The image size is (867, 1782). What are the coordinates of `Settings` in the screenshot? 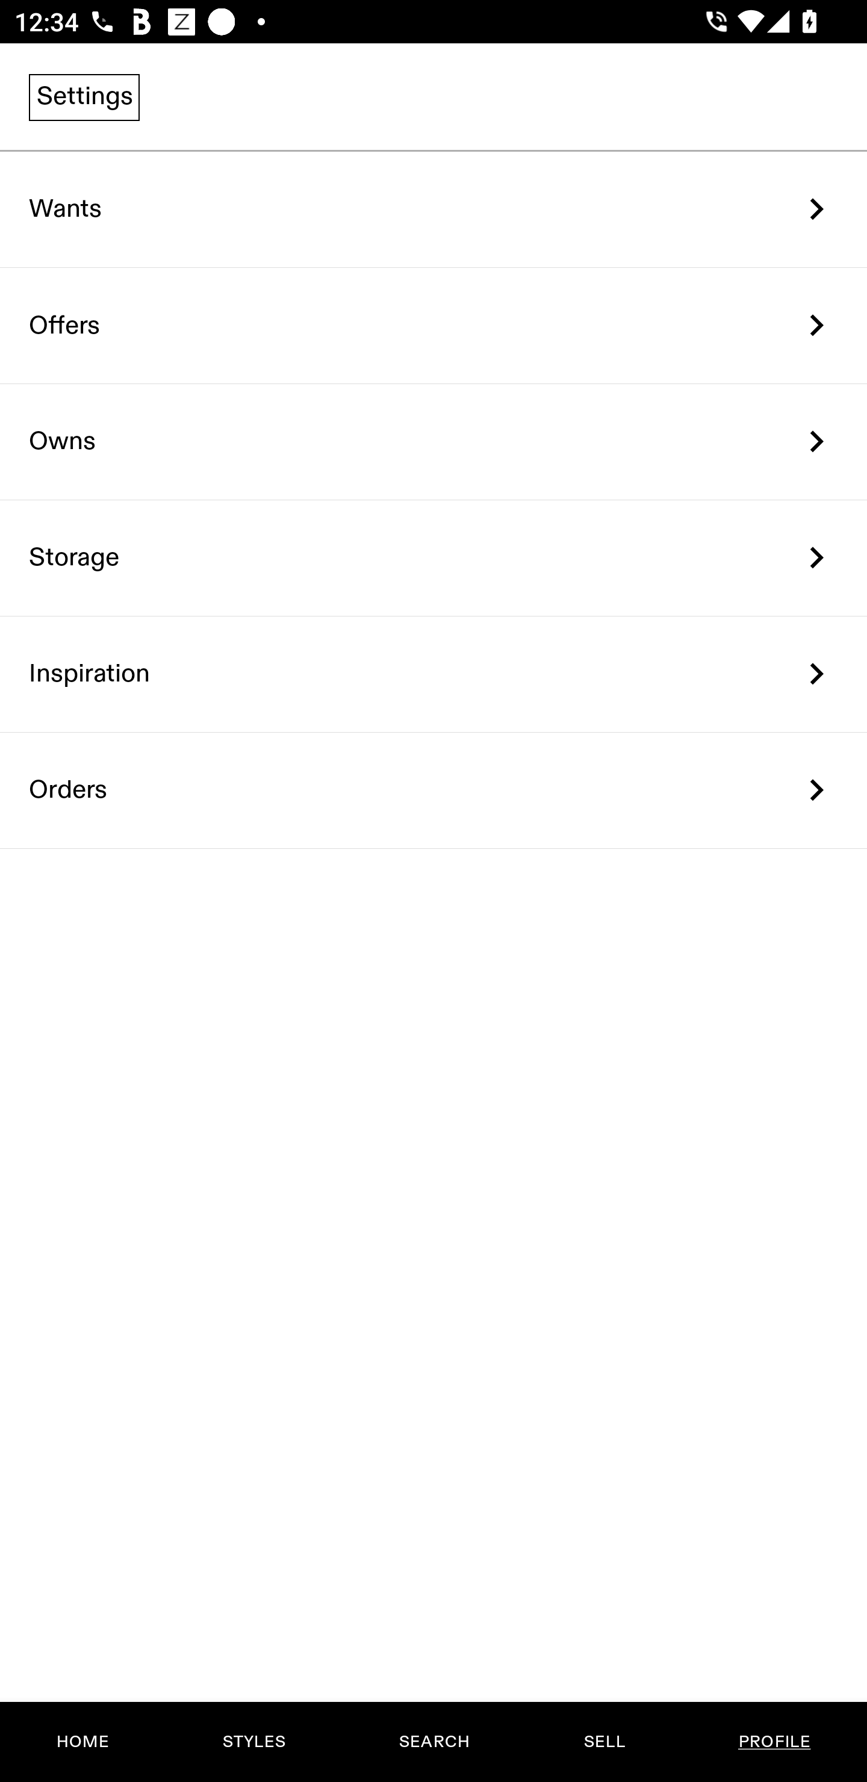 It's located at (84, 97).